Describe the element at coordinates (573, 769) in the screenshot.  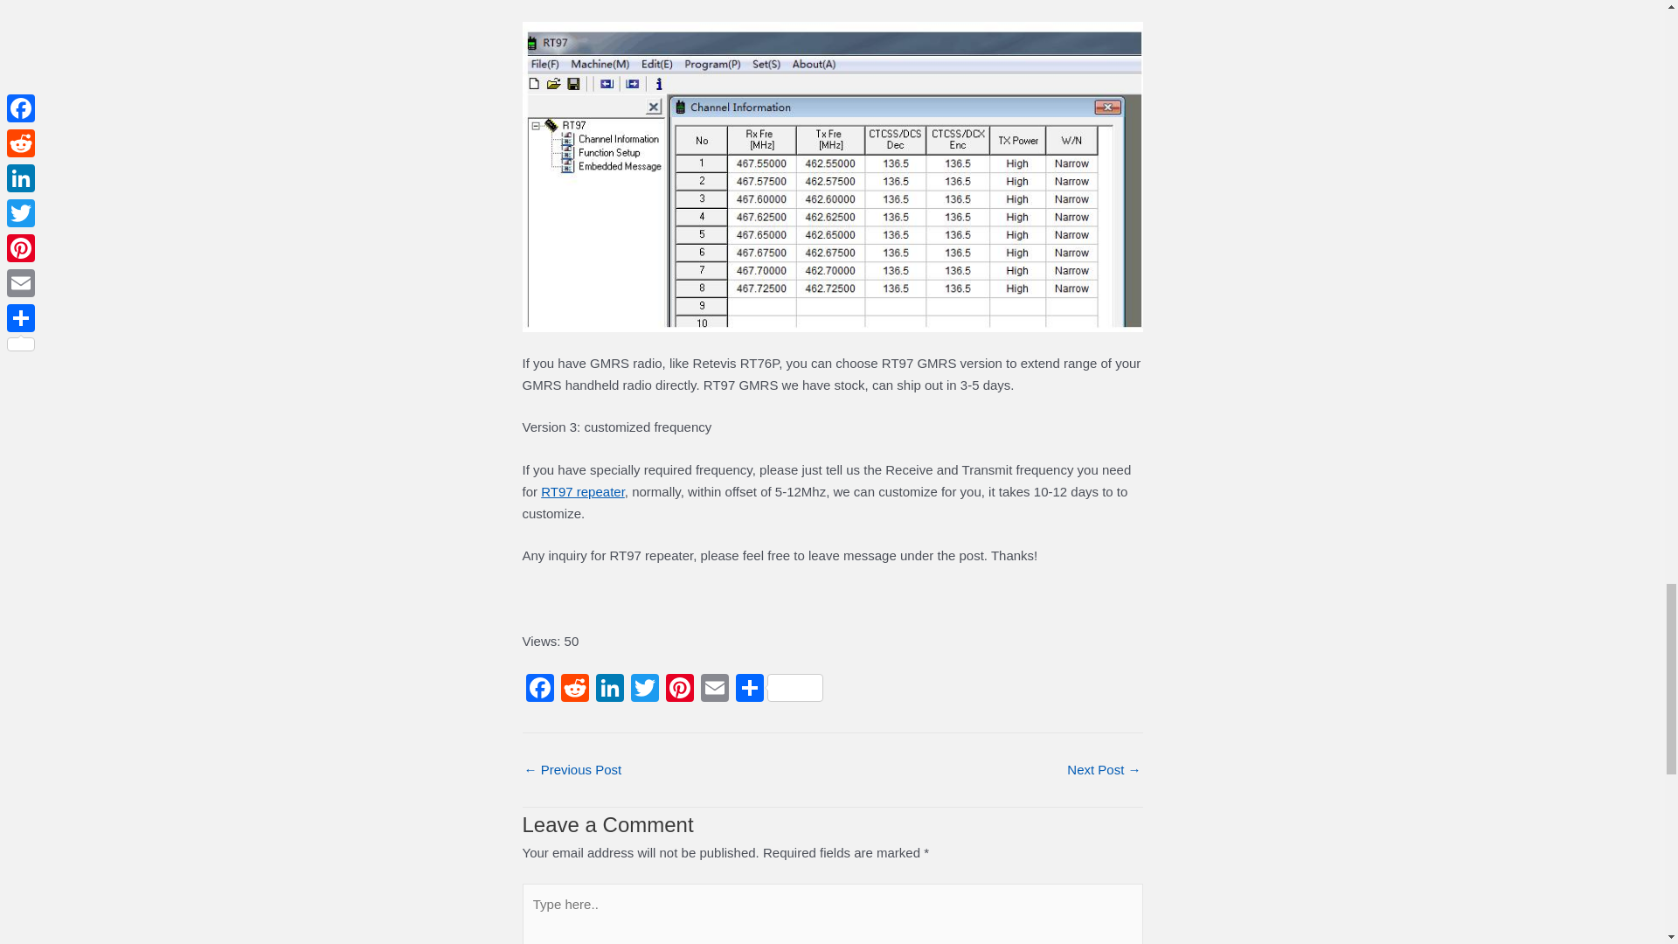
I see `How to Use Wireless Copy Function of RB26` at that location.